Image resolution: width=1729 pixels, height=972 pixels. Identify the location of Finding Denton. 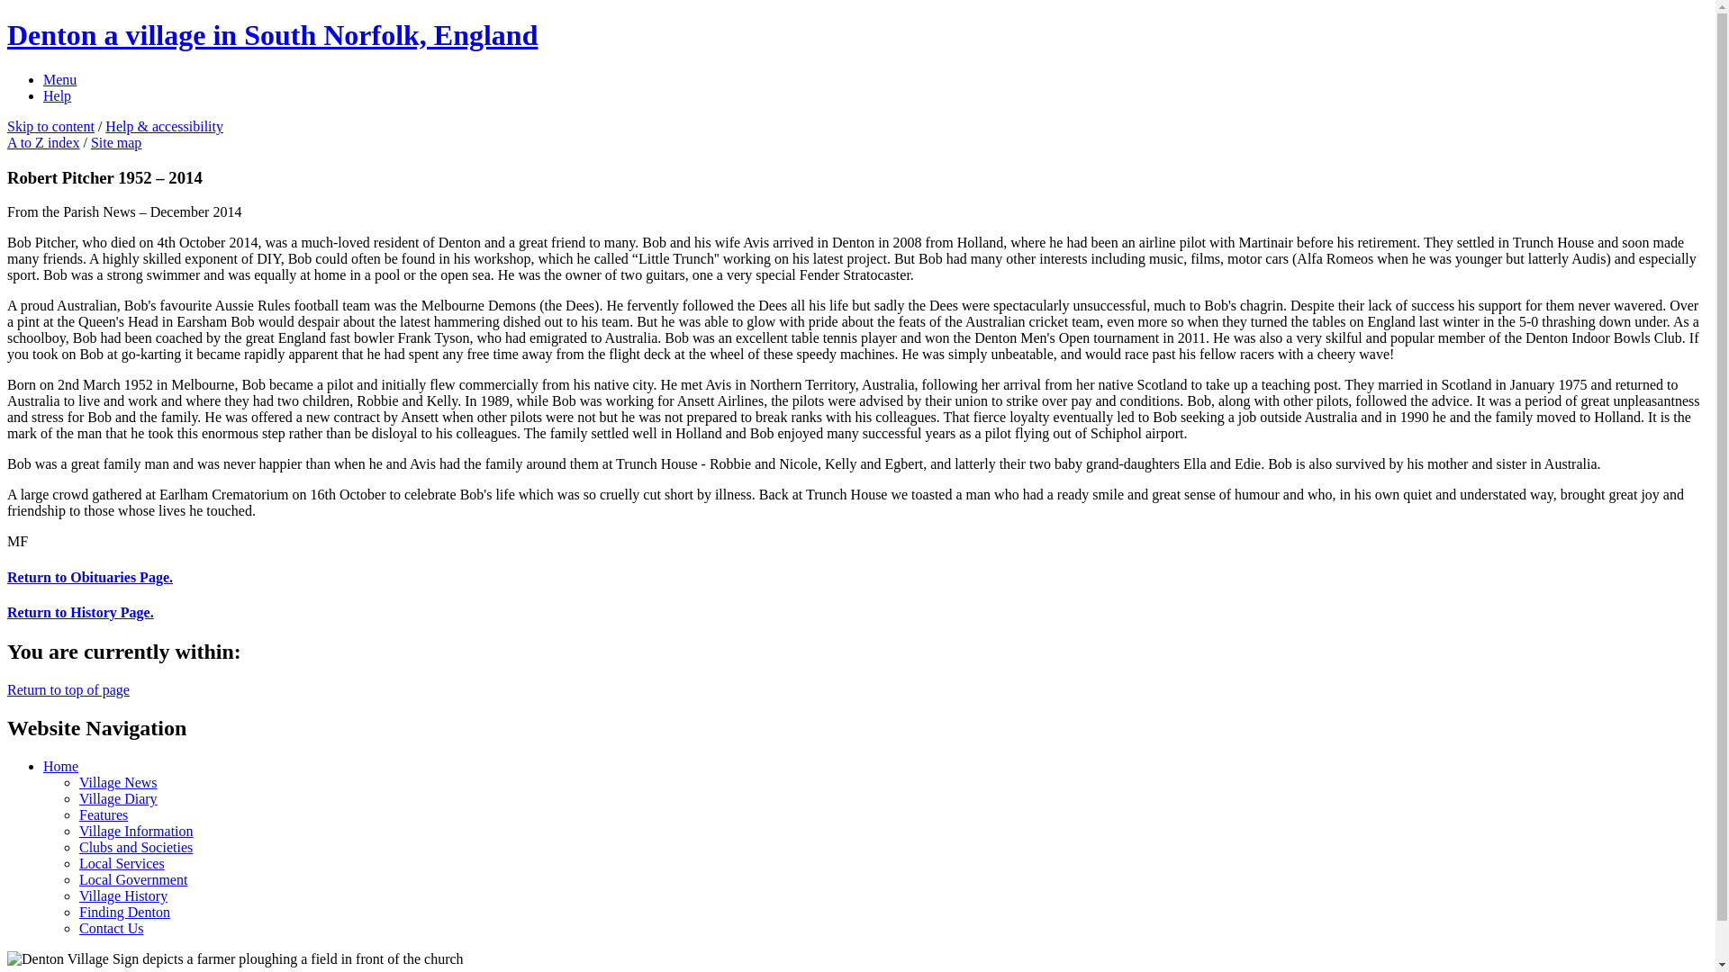
(124, 912).